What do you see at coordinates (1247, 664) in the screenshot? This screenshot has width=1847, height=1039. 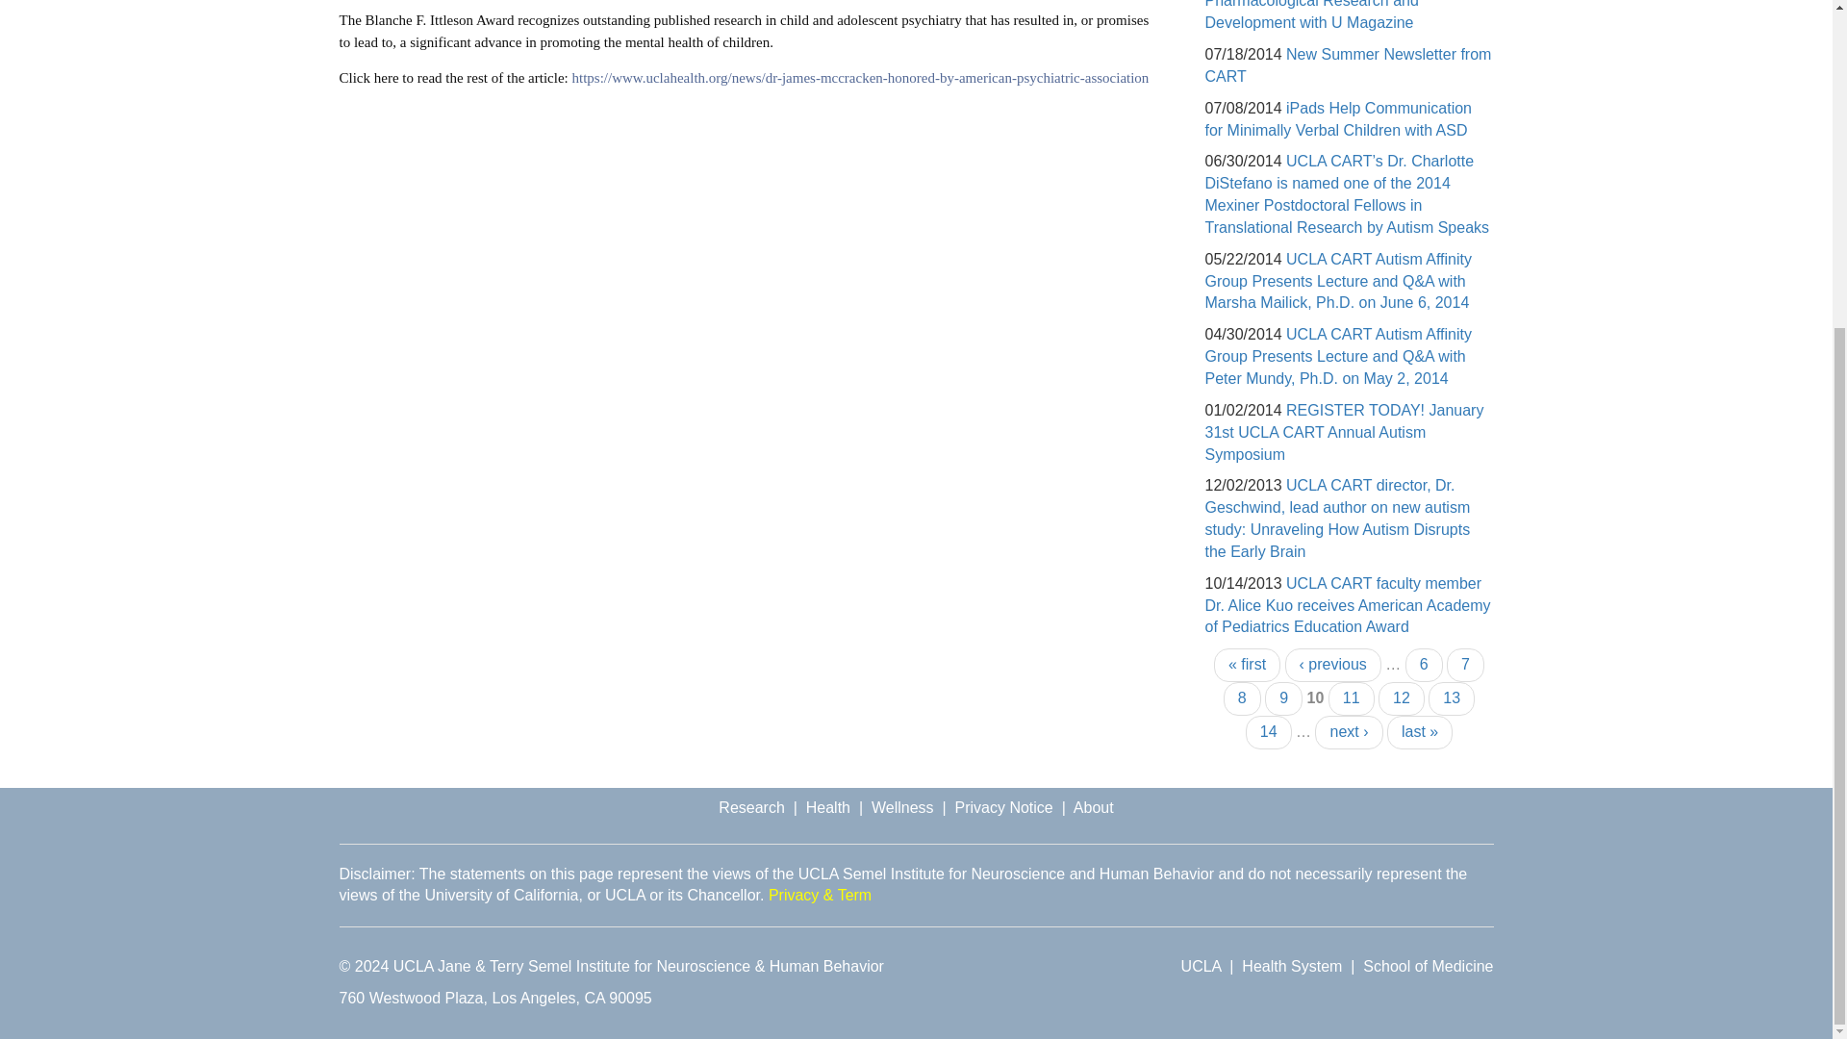 I see `Go to first page` at bounding box center [1247, 664].